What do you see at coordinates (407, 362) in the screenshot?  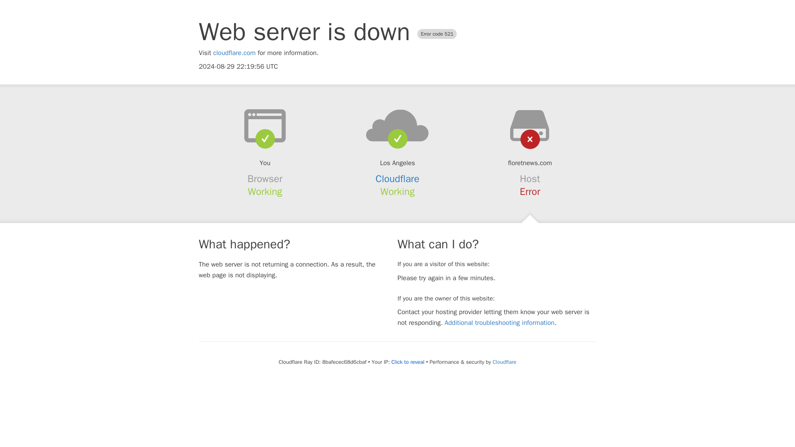 I see `Click to reveal` at bounding box center [407, 362].